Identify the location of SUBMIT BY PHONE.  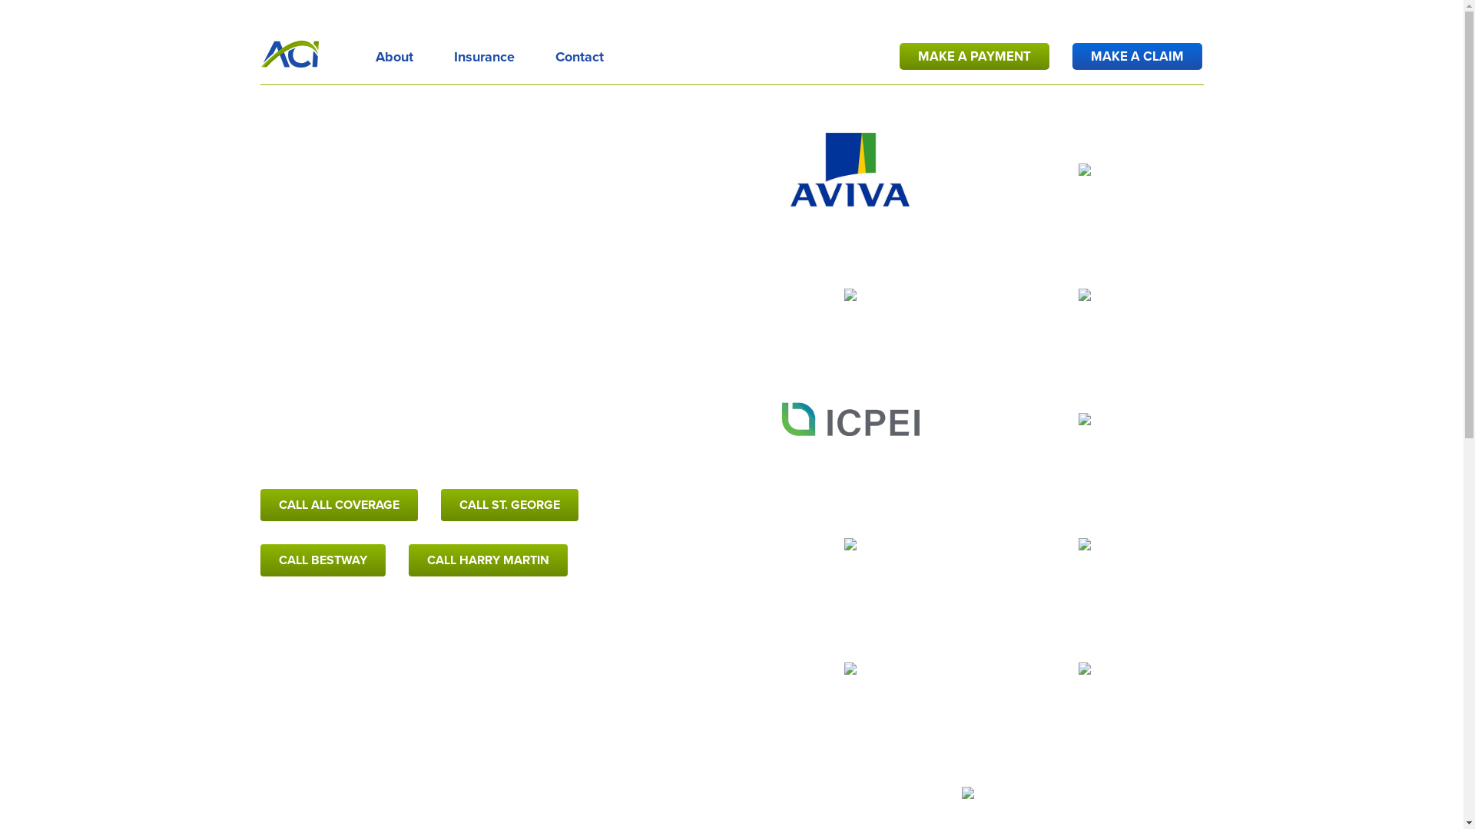
(1085, 686).